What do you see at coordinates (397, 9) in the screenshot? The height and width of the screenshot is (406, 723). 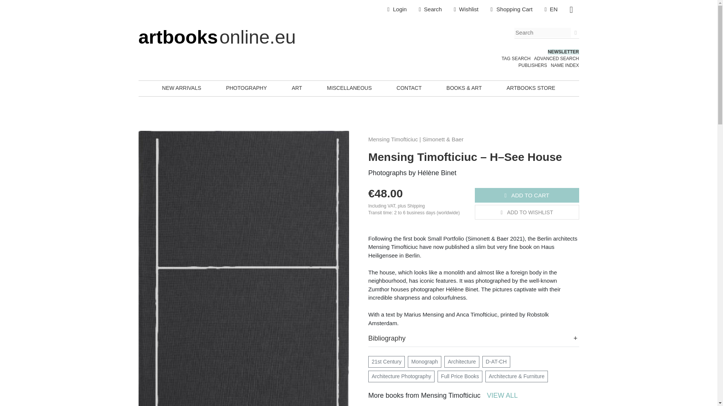 I see `Login` at bounding box center [397, 9].